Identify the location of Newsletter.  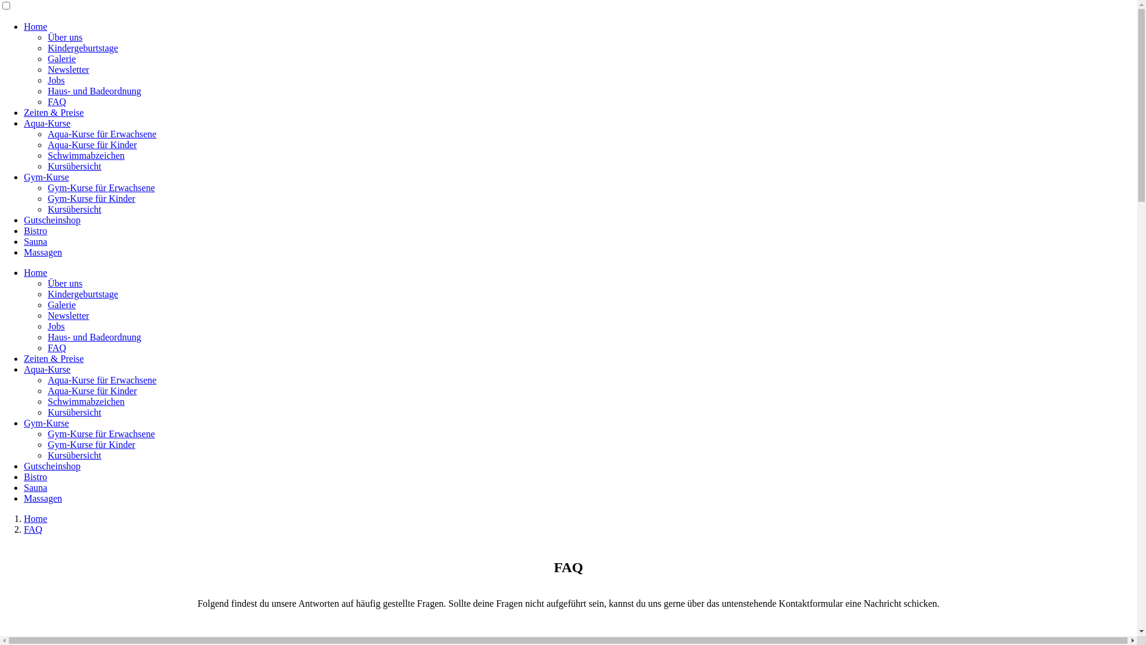
(68, 315).